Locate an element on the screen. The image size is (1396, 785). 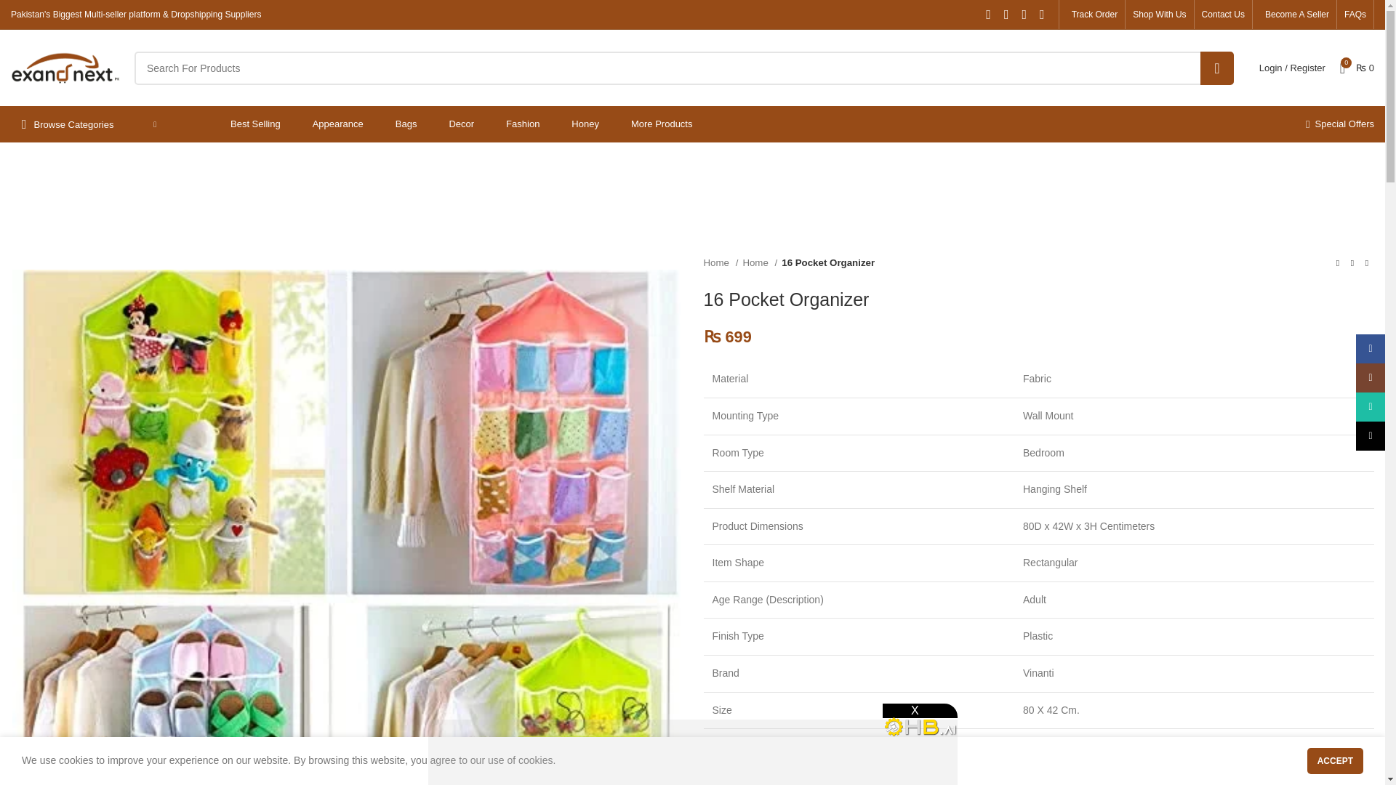
My account is located at coordinates (1293, 68).